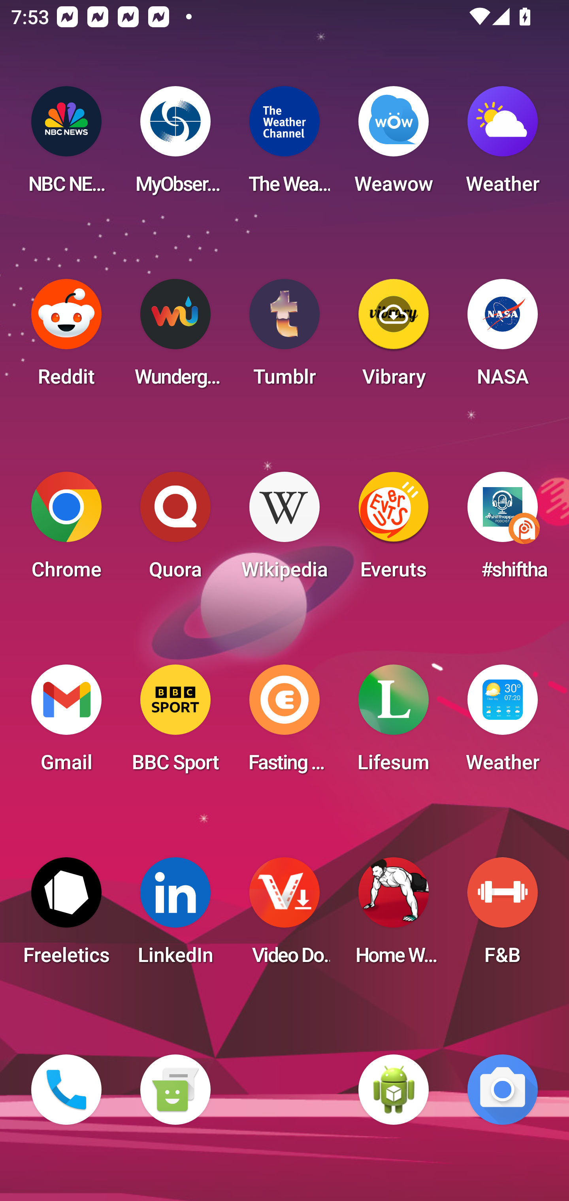 Image resolution: width=569 pixels, height=1201 pixels. What do you see at coordinates (503, 530) in the screenshot?
I see `#shifthappens in the Digital Workplace Podcast` at bounding box center [503, 530].